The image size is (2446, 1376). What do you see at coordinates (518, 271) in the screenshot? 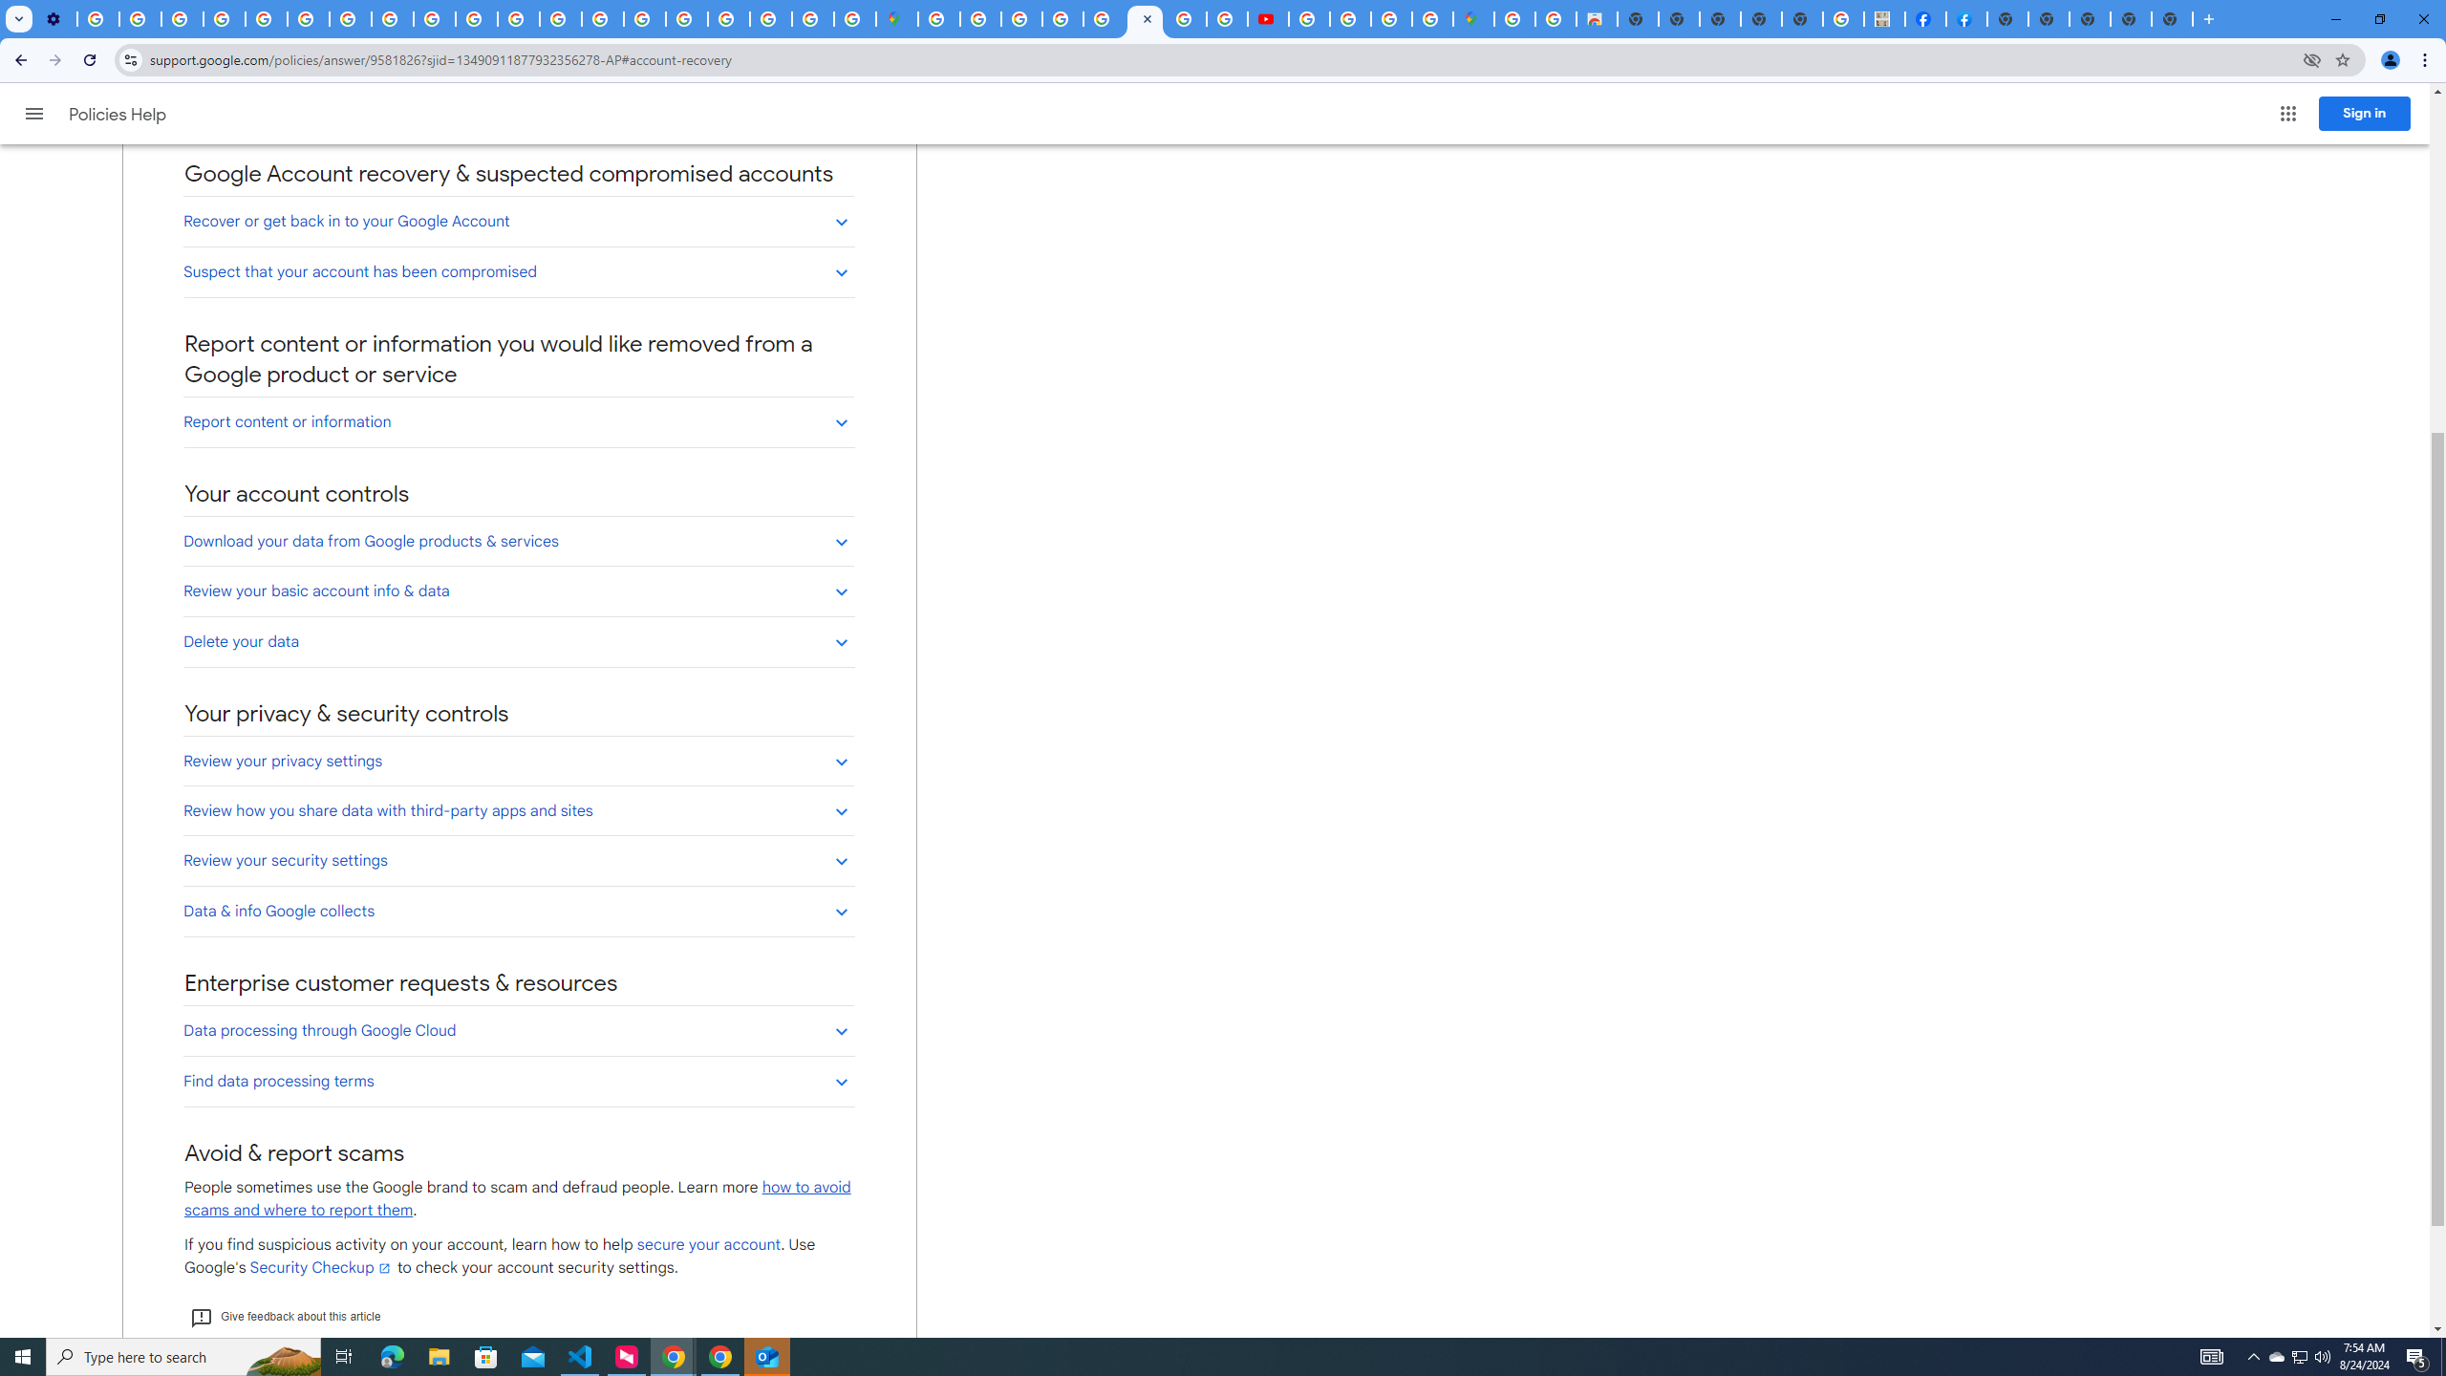
I see `Suspect that your account has been compromised` at bounding box center [518, 271].